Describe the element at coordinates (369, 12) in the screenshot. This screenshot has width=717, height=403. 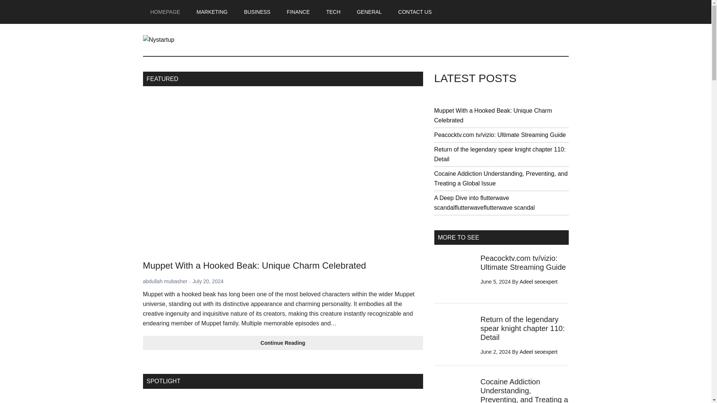
I see `GENERAL` at that location.